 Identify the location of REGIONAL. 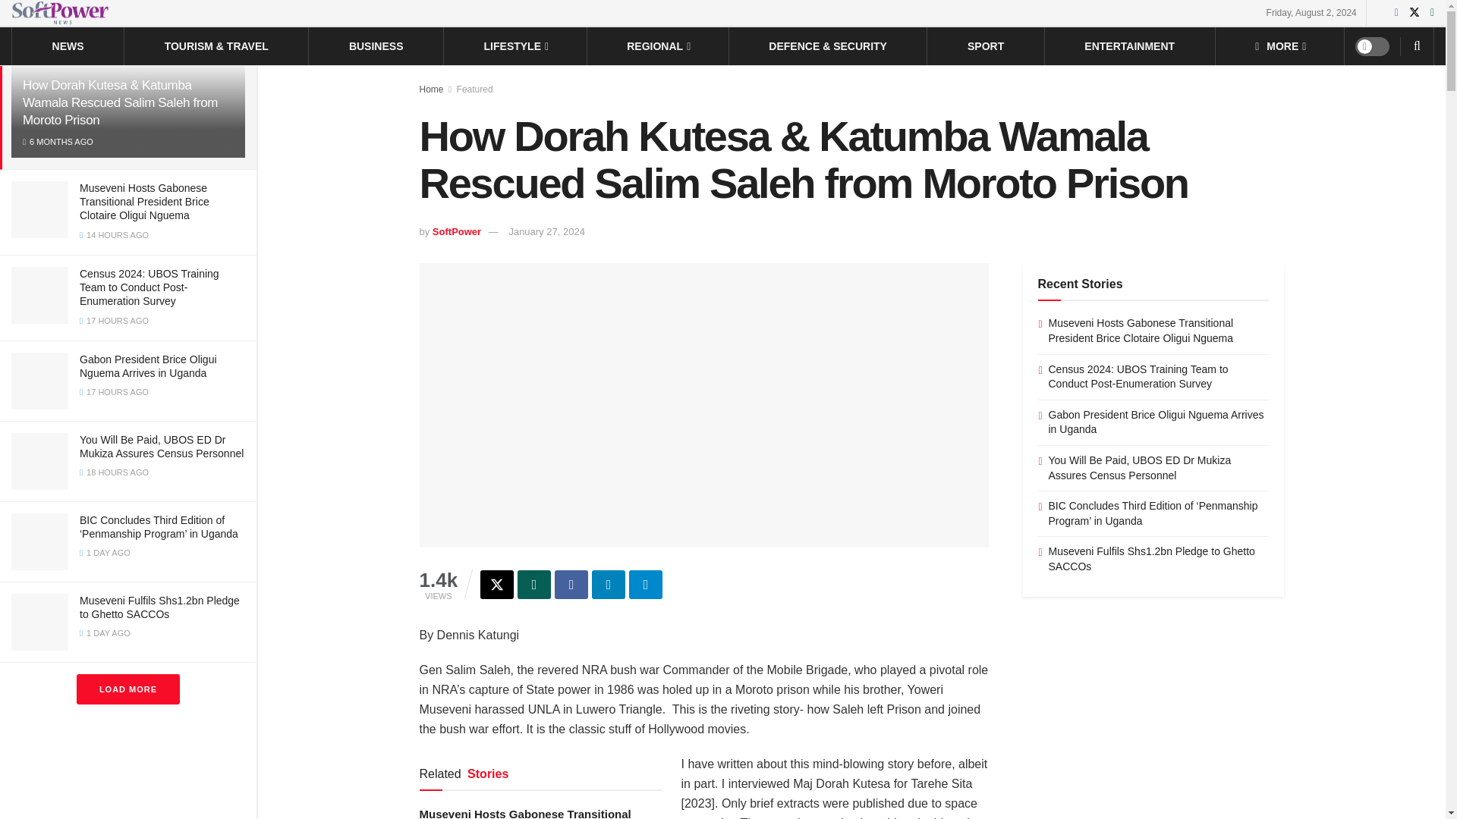
(657, 45).